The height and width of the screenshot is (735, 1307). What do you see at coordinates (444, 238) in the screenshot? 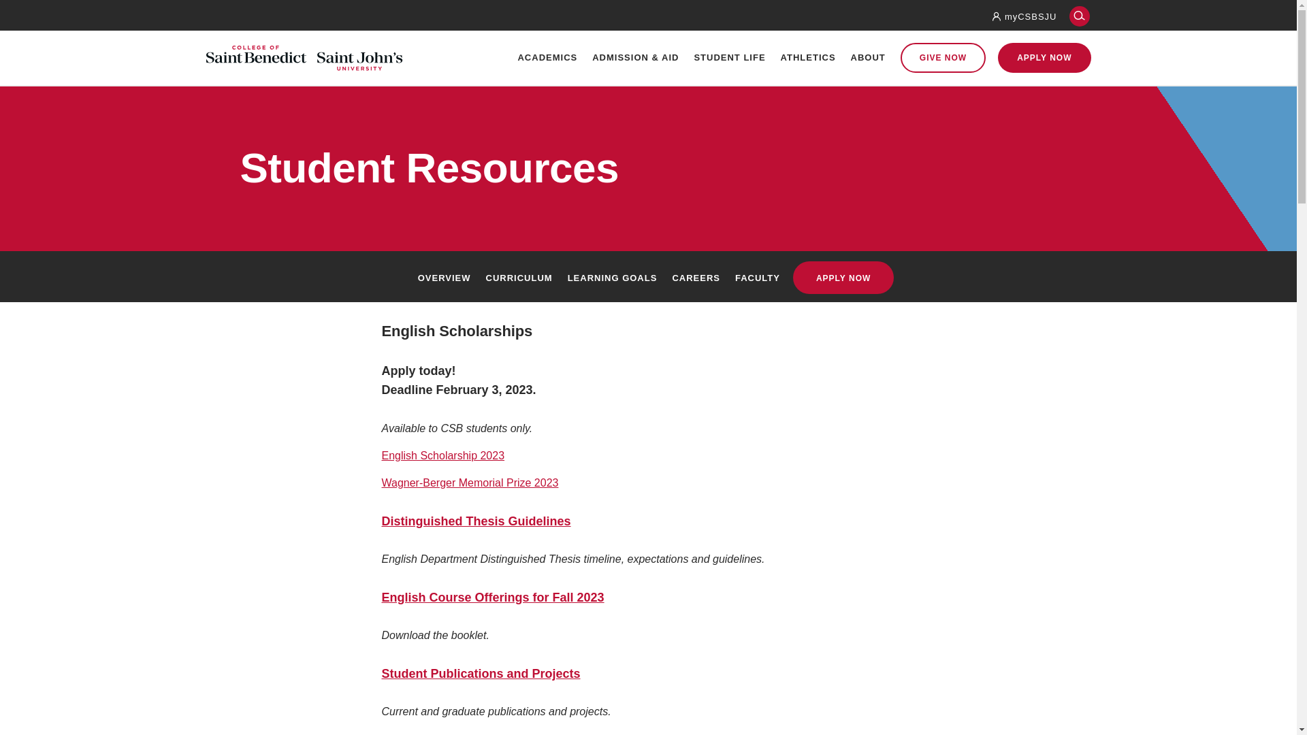
I see `Course Catalog` at bounding box center [444, 238].